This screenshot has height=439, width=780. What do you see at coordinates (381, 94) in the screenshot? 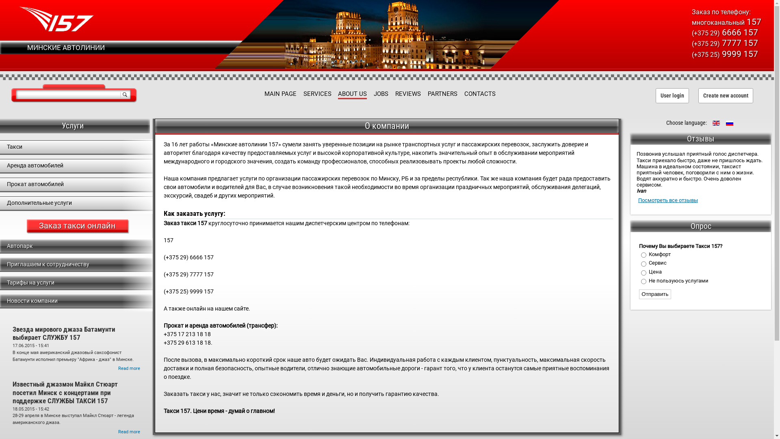
I see `JOBS` at bounding box center [381, 94].